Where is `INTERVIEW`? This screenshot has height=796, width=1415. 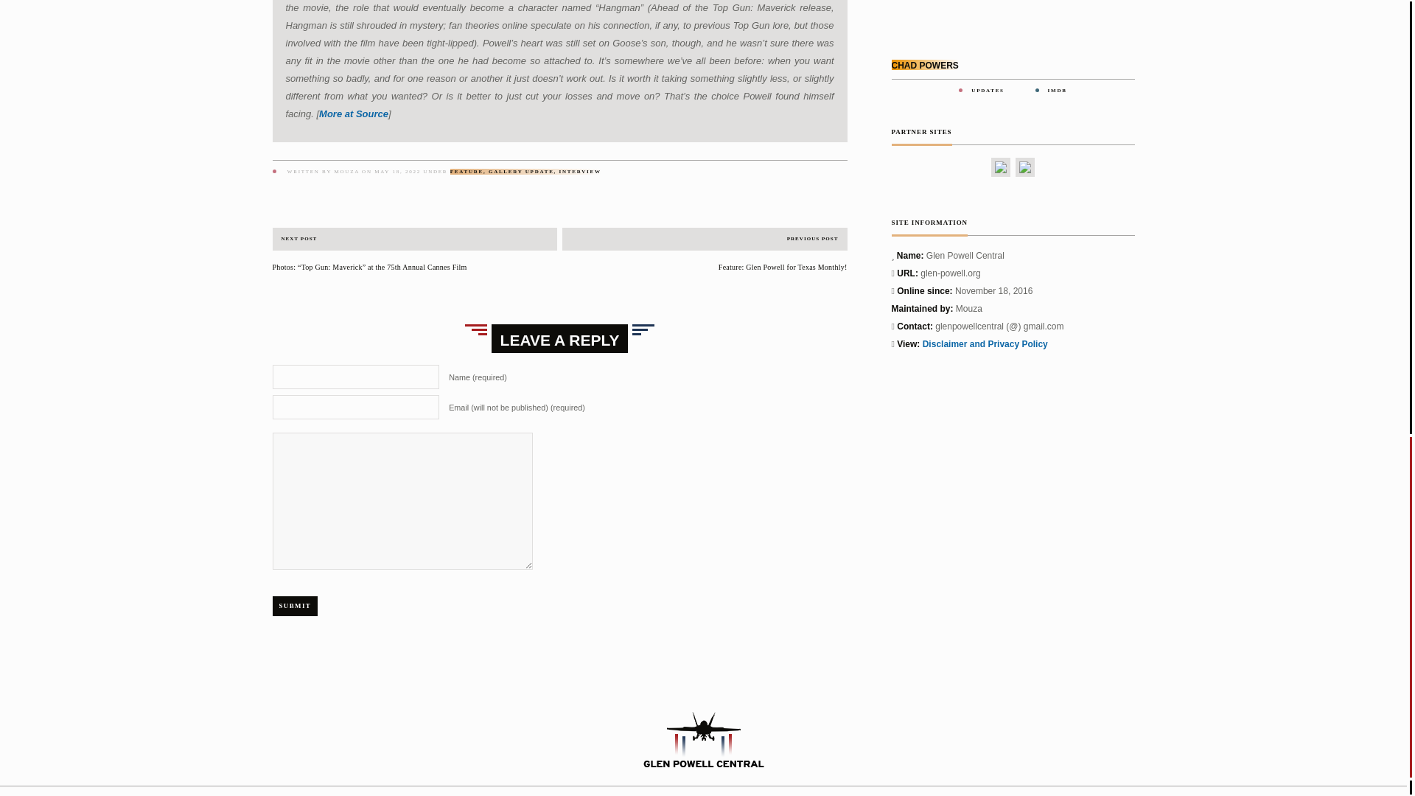
INTERVIEW is located at coordinates (580, 171).